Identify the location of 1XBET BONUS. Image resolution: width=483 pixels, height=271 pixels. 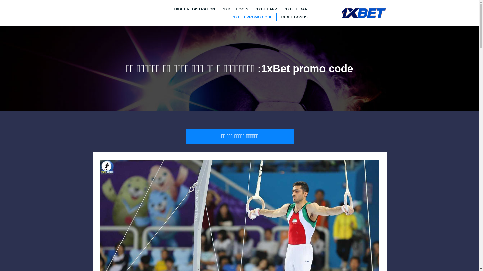
(294, 17).